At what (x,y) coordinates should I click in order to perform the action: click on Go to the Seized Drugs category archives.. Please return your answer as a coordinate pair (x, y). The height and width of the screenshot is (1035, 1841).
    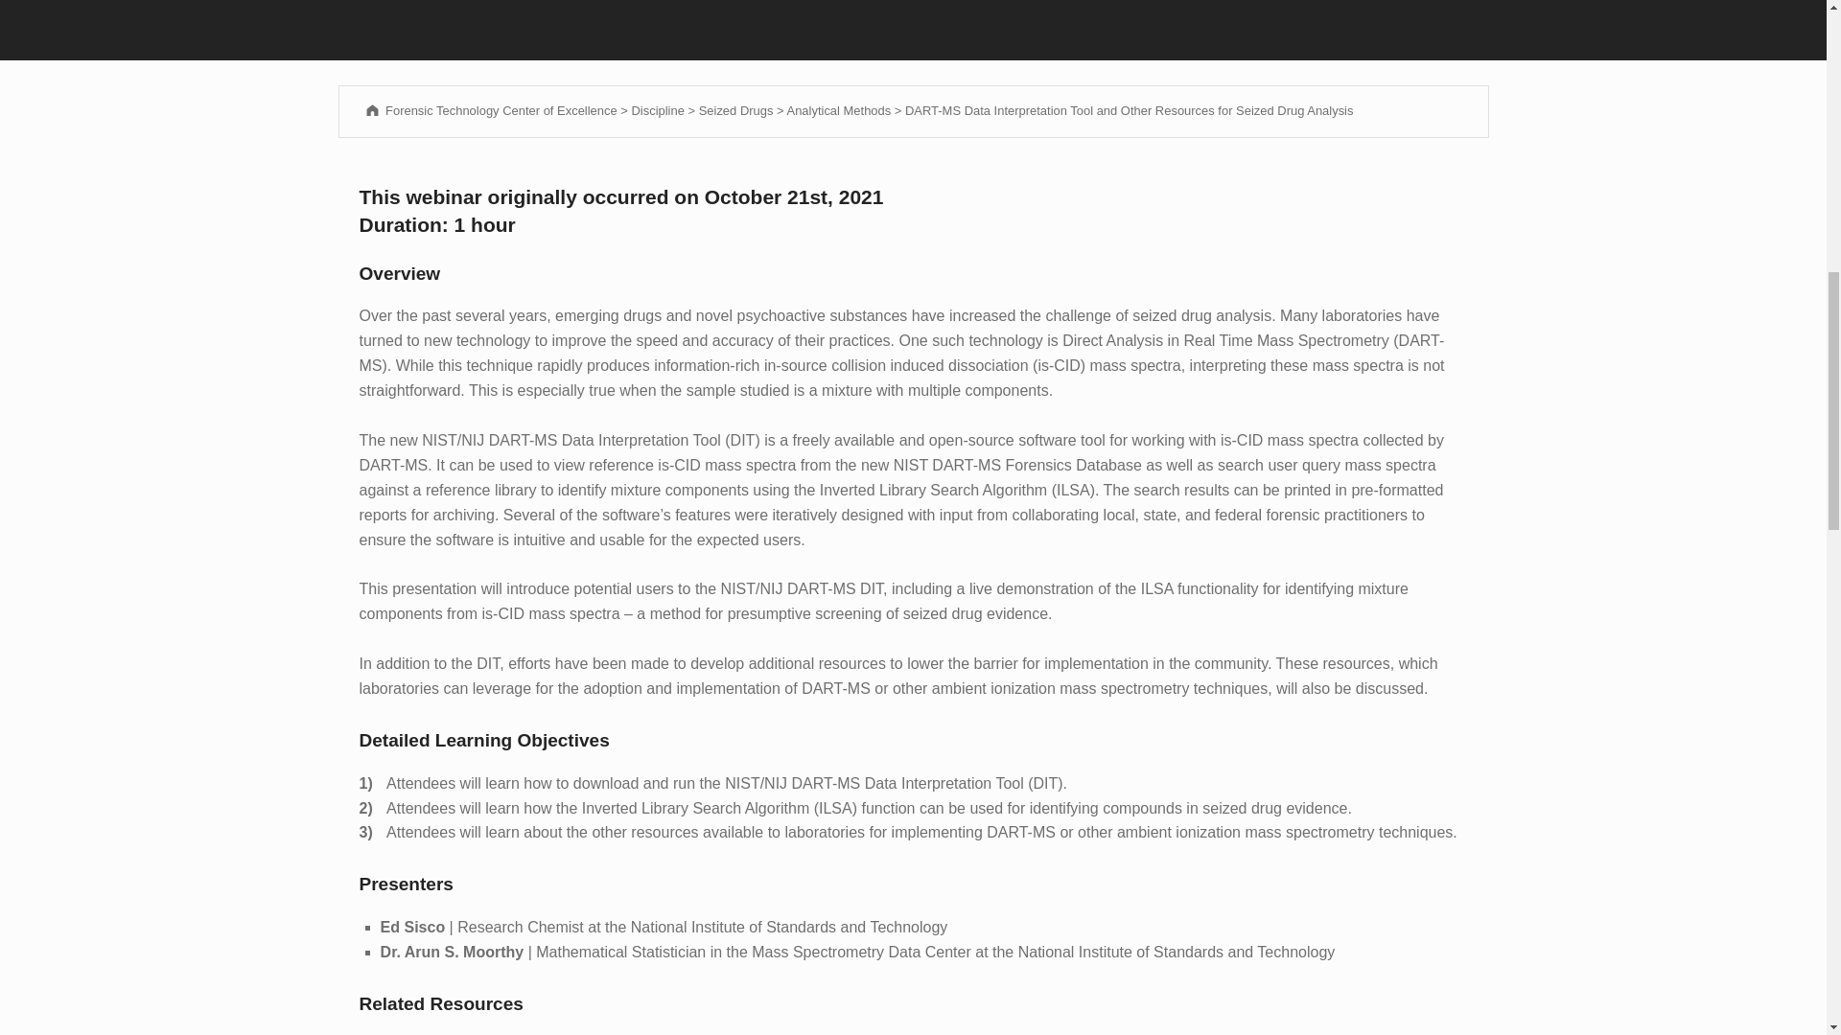
    Looking at the image, I should click on (736, 111).